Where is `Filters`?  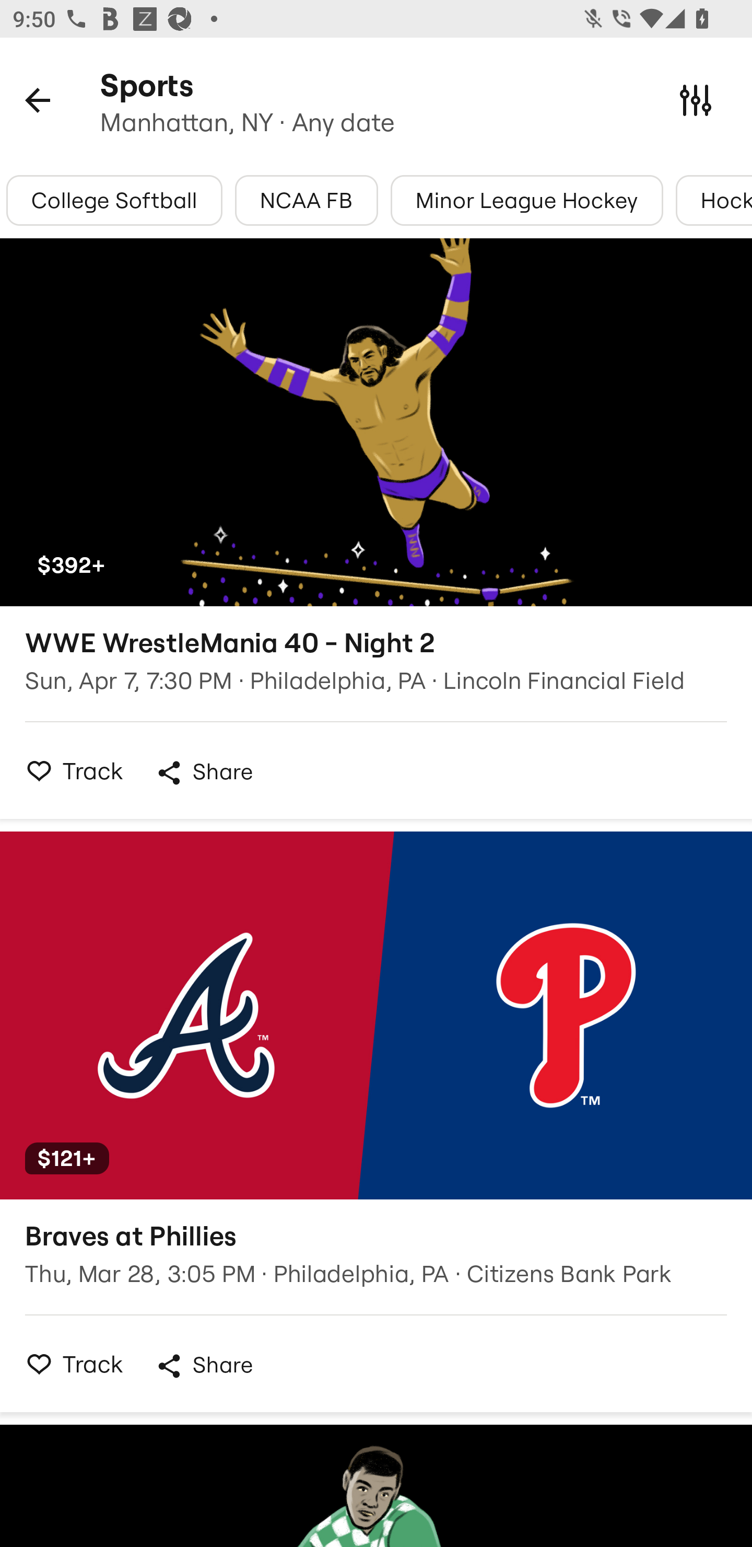
Filters is located at coordinates (696, 99).